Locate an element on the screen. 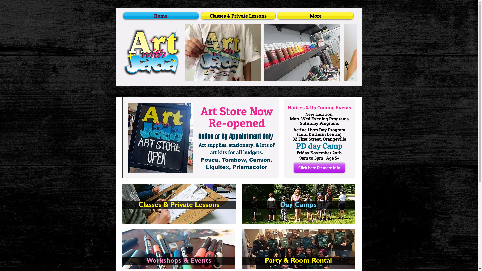 The width and height of the screenshot is (482, 271). Home is located at coordinates (161, 16).